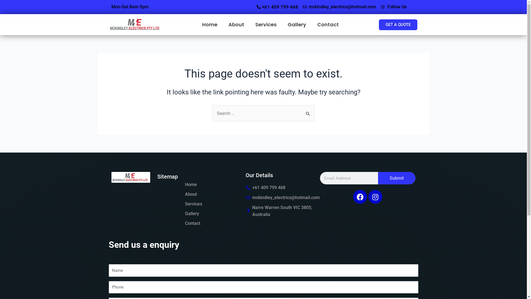  What do you see at coordinates (398, 25) in the screenshot?
I see `GET A QUOTE` at bounding box center [398, 25].